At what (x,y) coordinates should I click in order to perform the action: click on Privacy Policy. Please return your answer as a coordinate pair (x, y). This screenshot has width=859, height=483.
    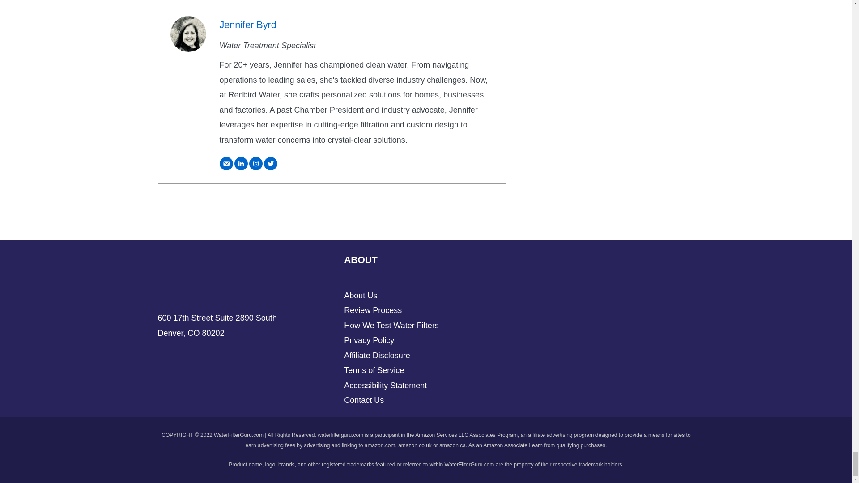
    Looking at the image, I should click on (369, 340).